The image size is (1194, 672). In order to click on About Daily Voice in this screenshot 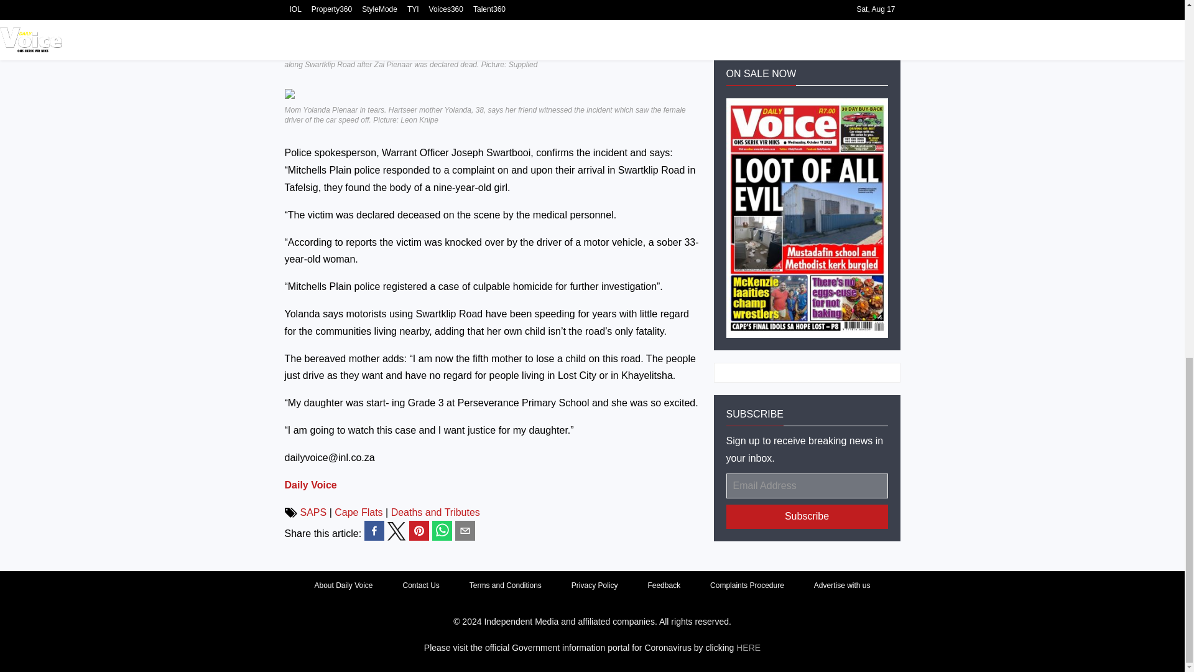, I will do `click(343, 586)`.